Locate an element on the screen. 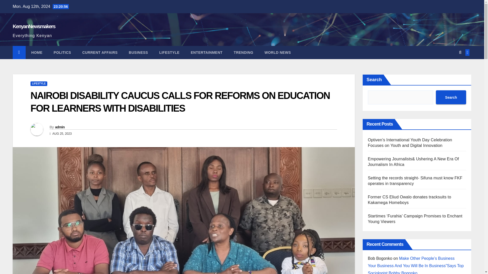 Image resolution: width=488 pixels, height=274 pixels. Entertainment is located at coordinates (206, 53).